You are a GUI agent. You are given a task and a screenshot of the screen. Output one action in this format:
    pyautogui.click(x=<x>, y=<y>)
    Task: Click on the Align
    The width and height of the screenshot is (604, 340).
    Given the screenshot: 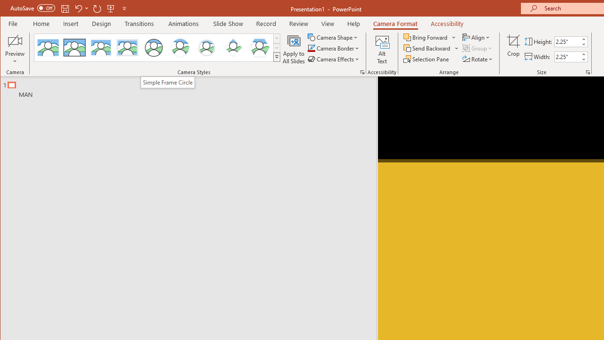 What is the action you would take?
    pyautogui.click(x=477, y=37)
    